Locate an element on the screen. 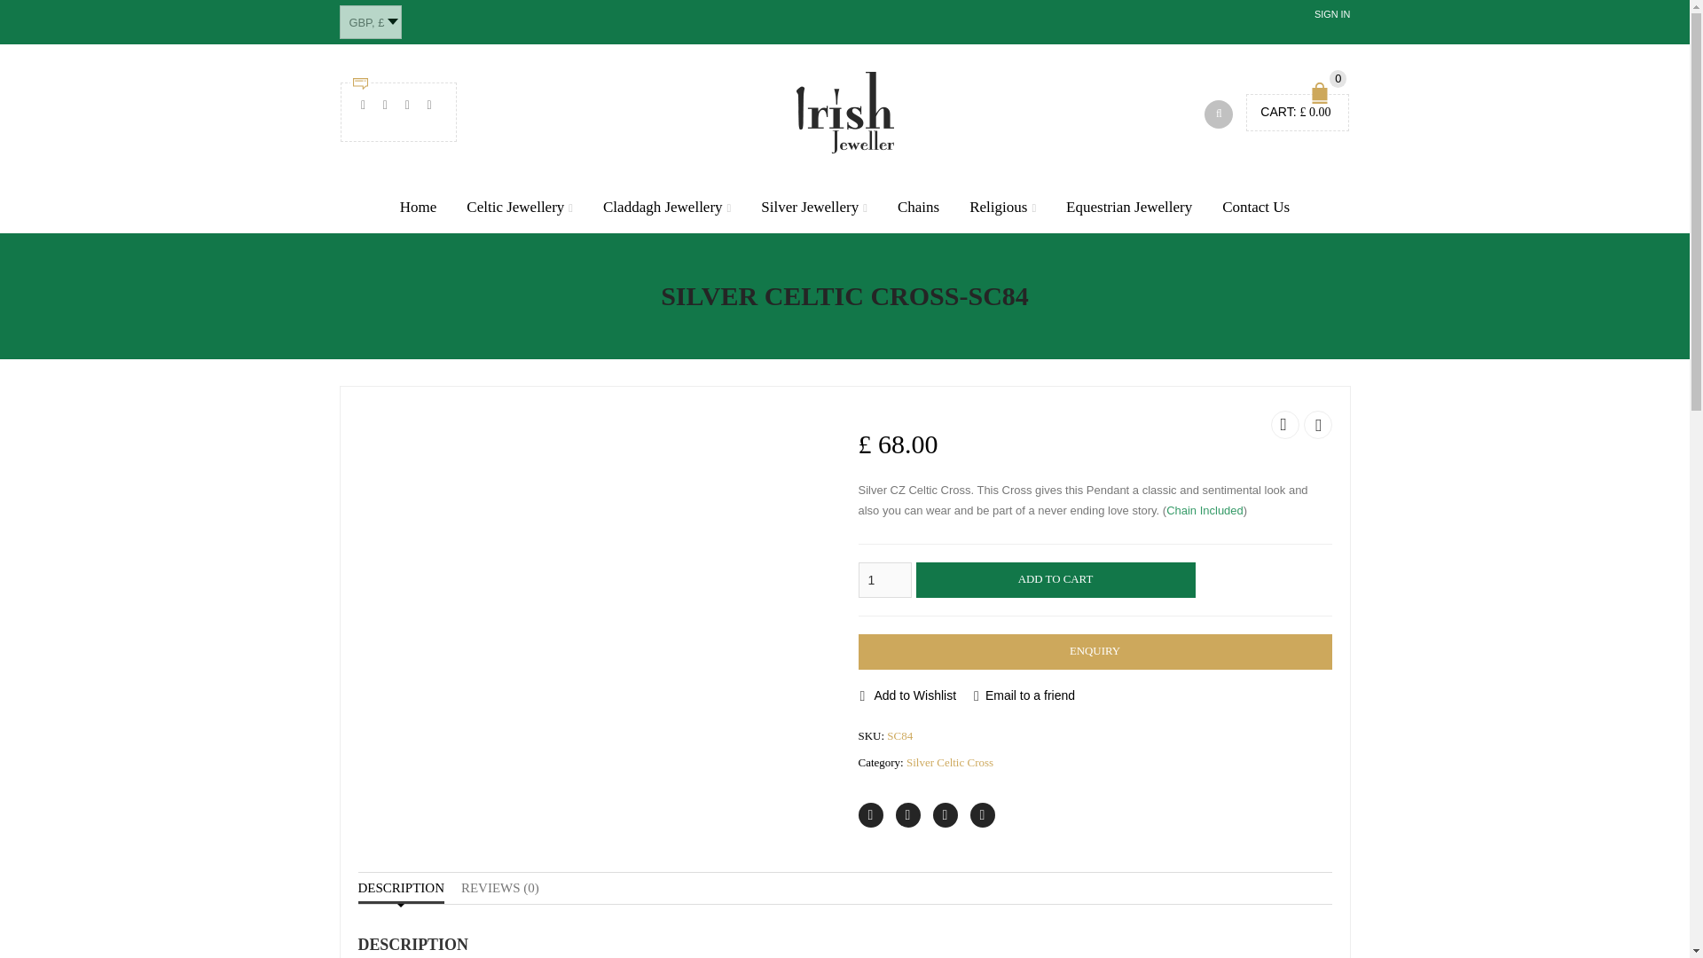 The width and height of the screenshot is (1703, 958). Enquiry is located at coordinates (1095, 651).